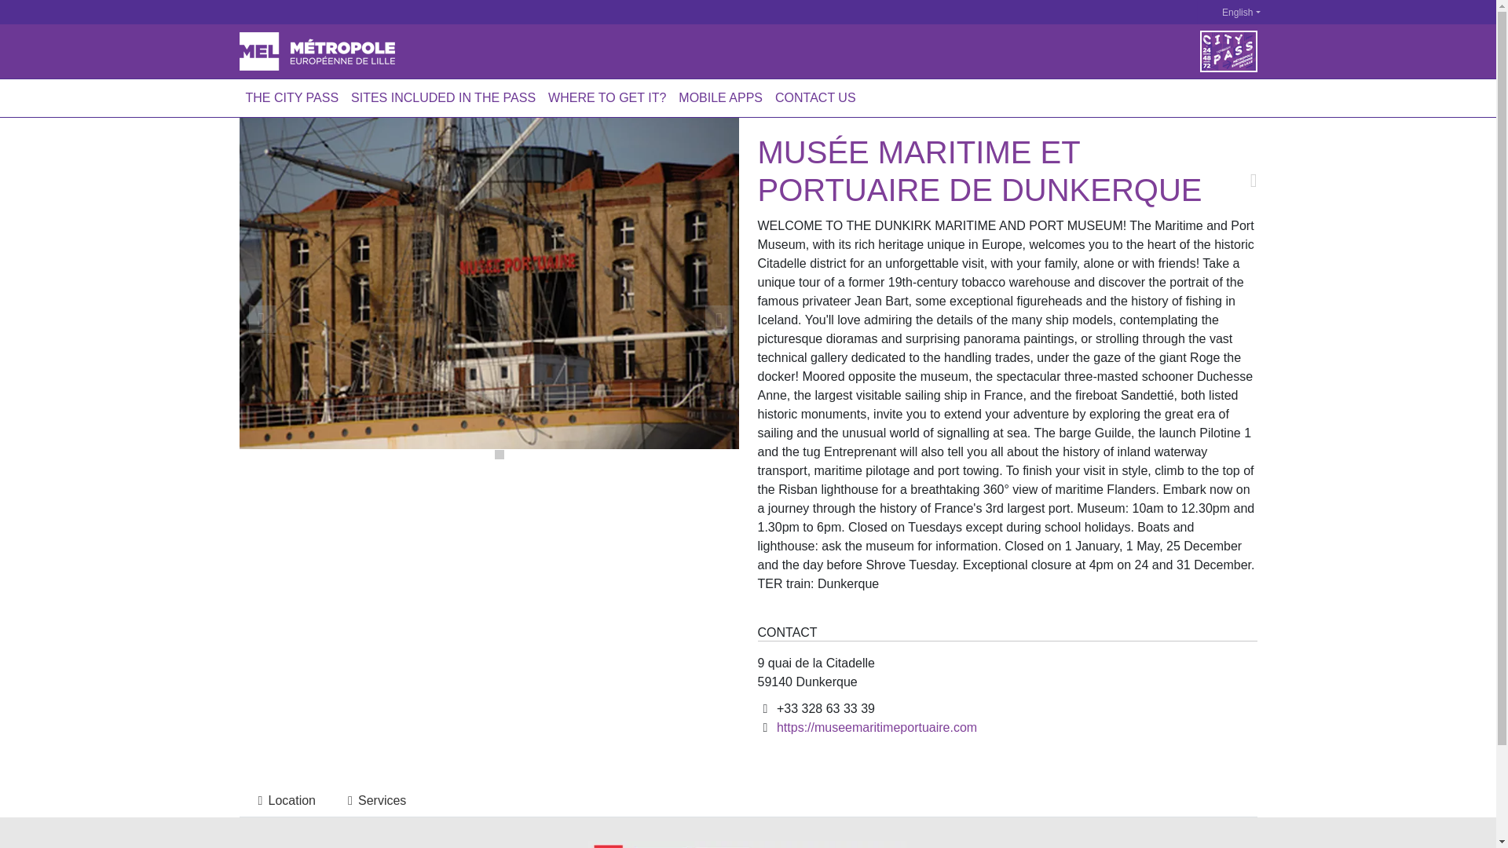  I want to click on THE CITY PASS, so click(291, 97).